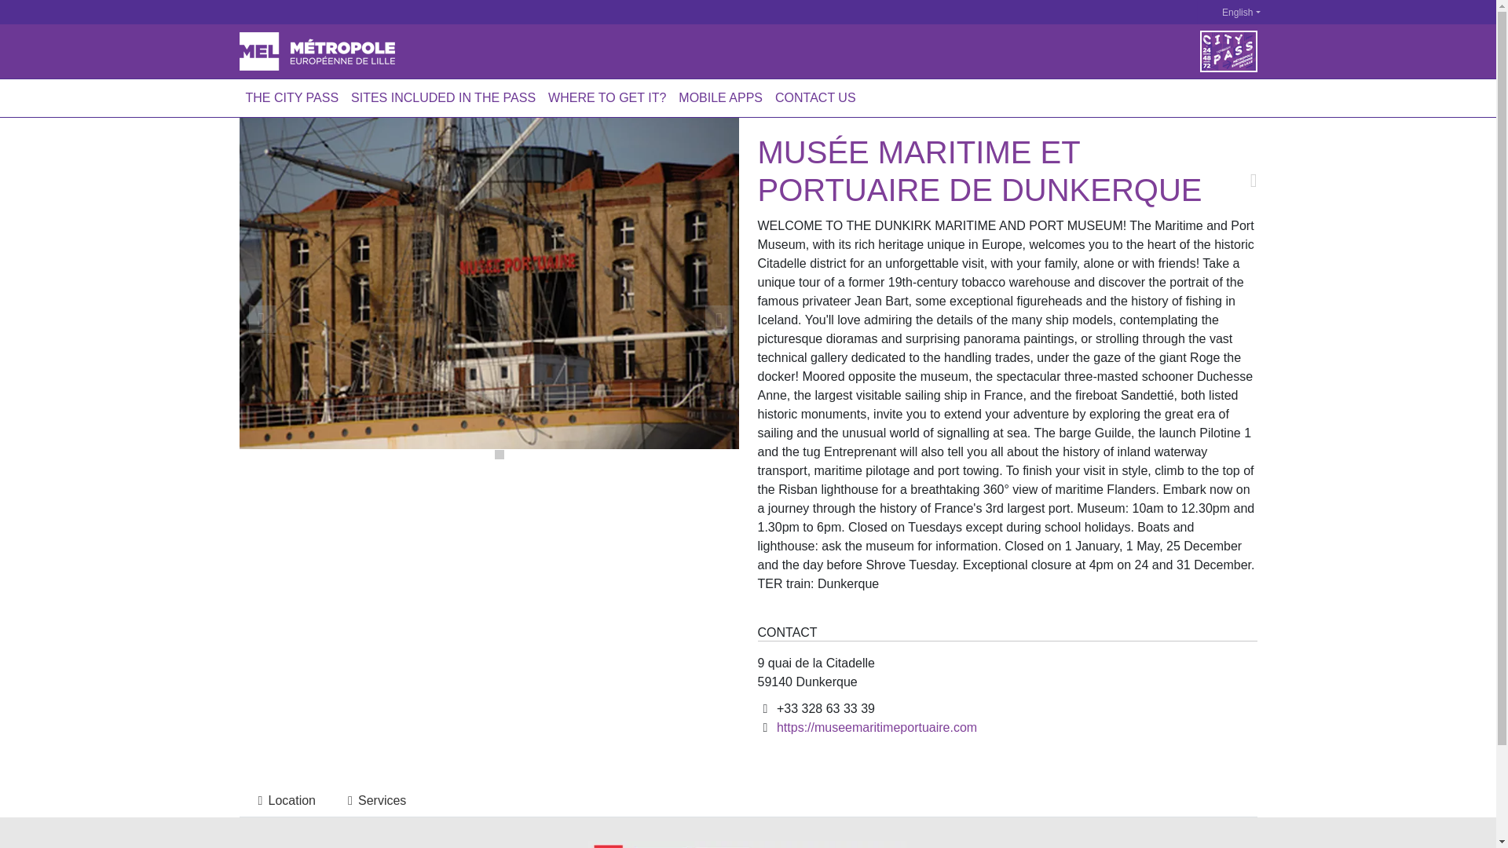  I want to click on THE CITY PASS, so click(291, 97).